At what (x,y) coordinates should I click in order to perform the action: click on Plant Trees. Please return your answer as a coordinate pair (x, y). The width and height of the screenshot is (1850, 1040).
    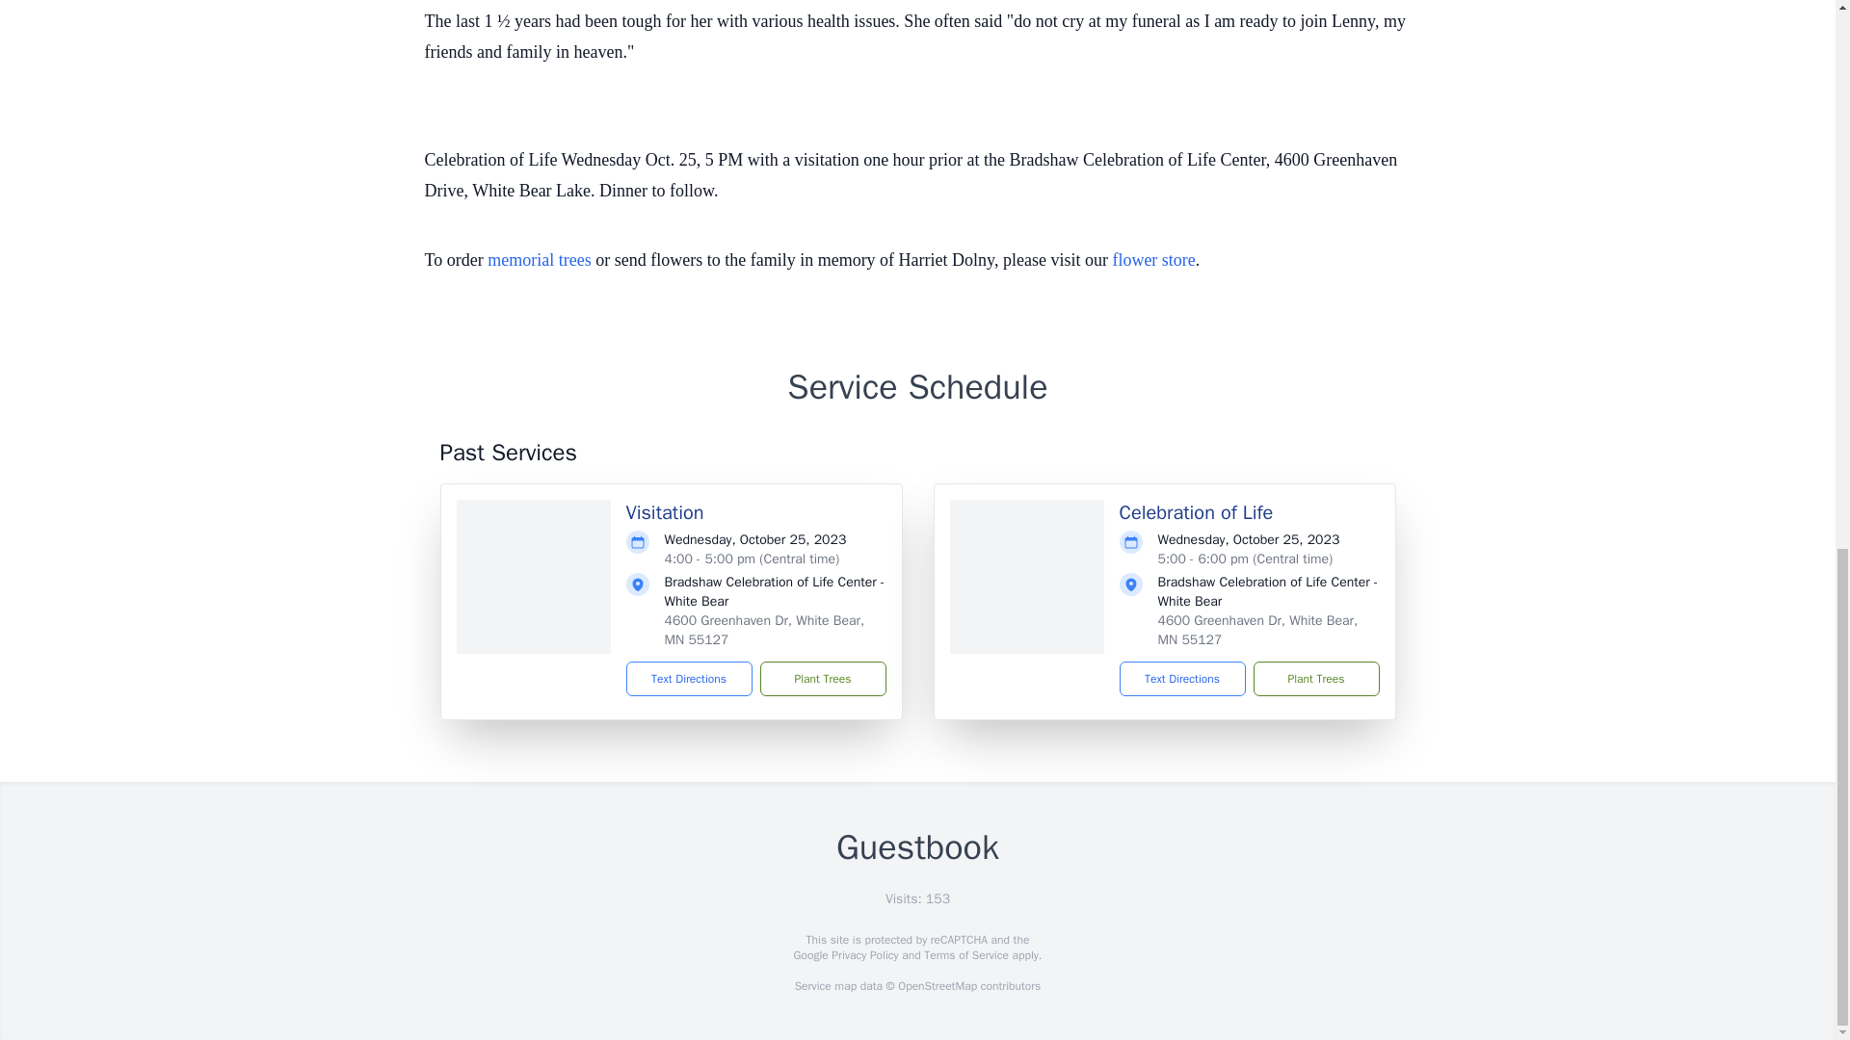
    Looking at the image, I should click on (822, 678).